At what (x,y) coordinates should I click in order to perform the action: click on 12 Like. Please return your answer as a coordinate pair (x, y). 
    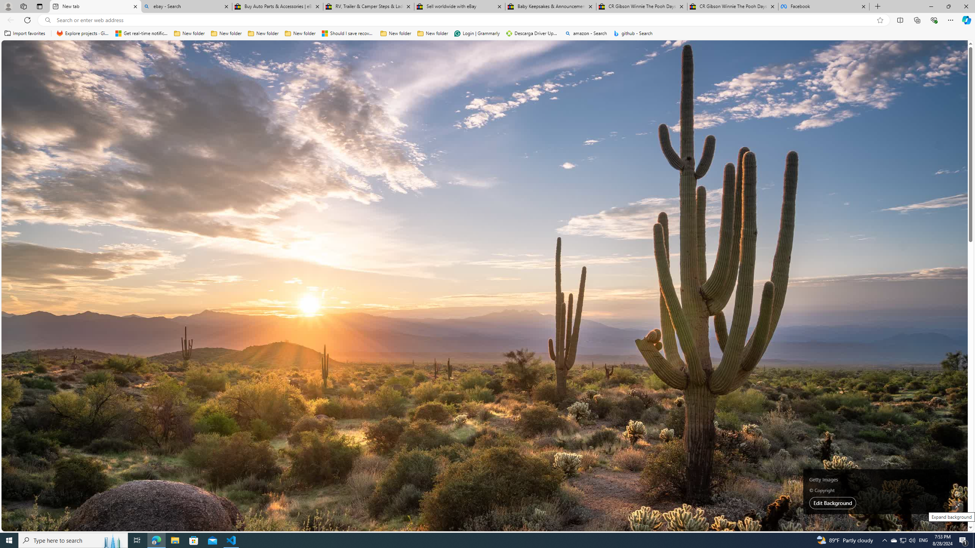
    Looking at the image, I should click on (202, 459).